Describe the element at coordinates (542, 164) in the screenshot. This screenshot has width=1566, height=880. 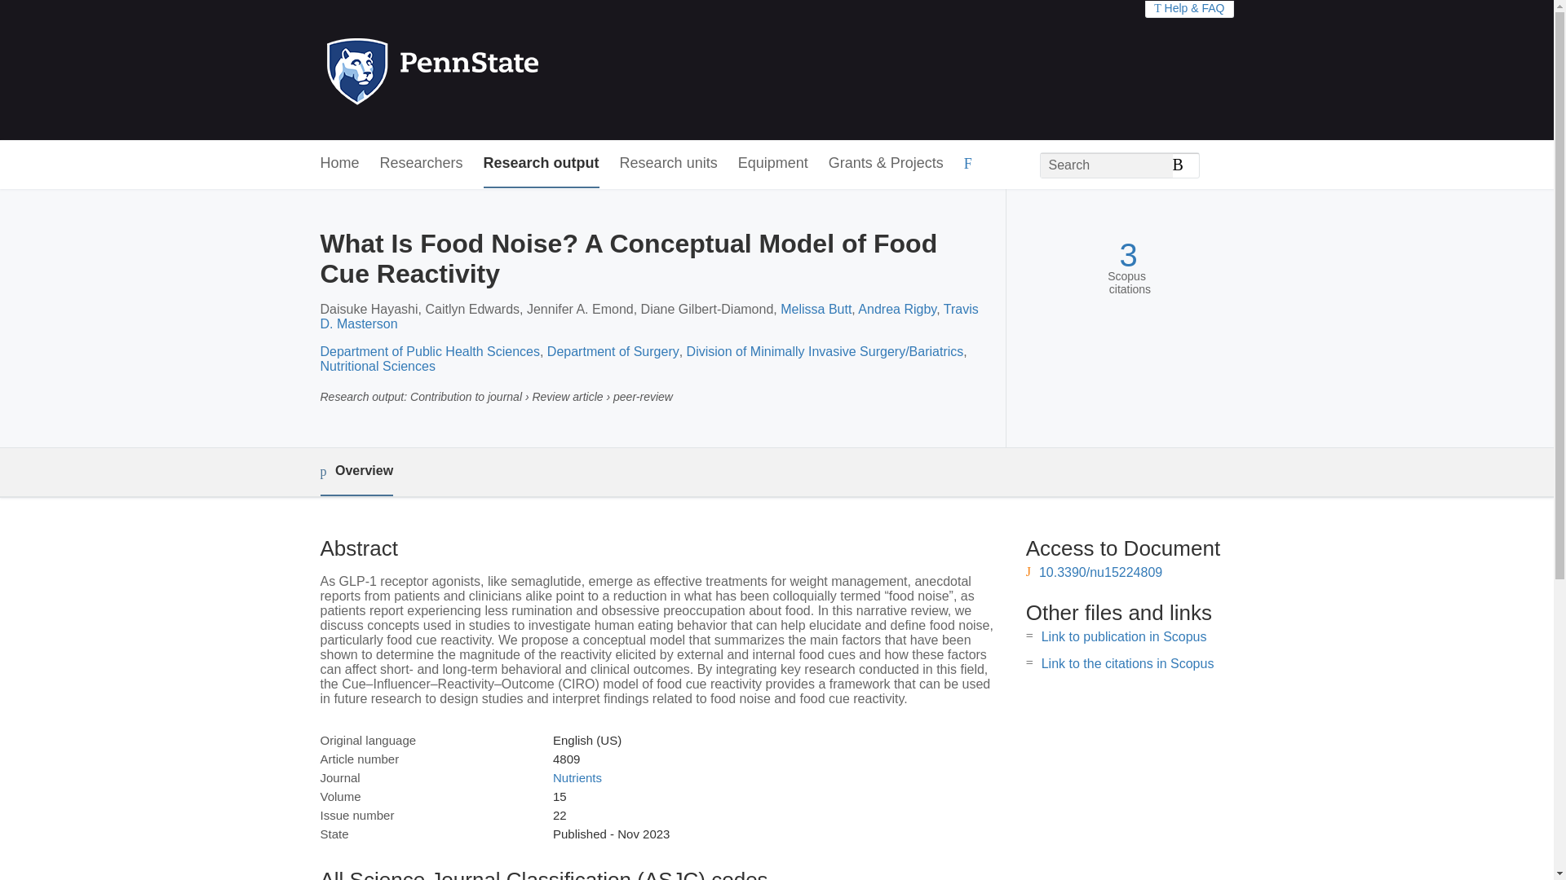
I see `Research output` at that location.